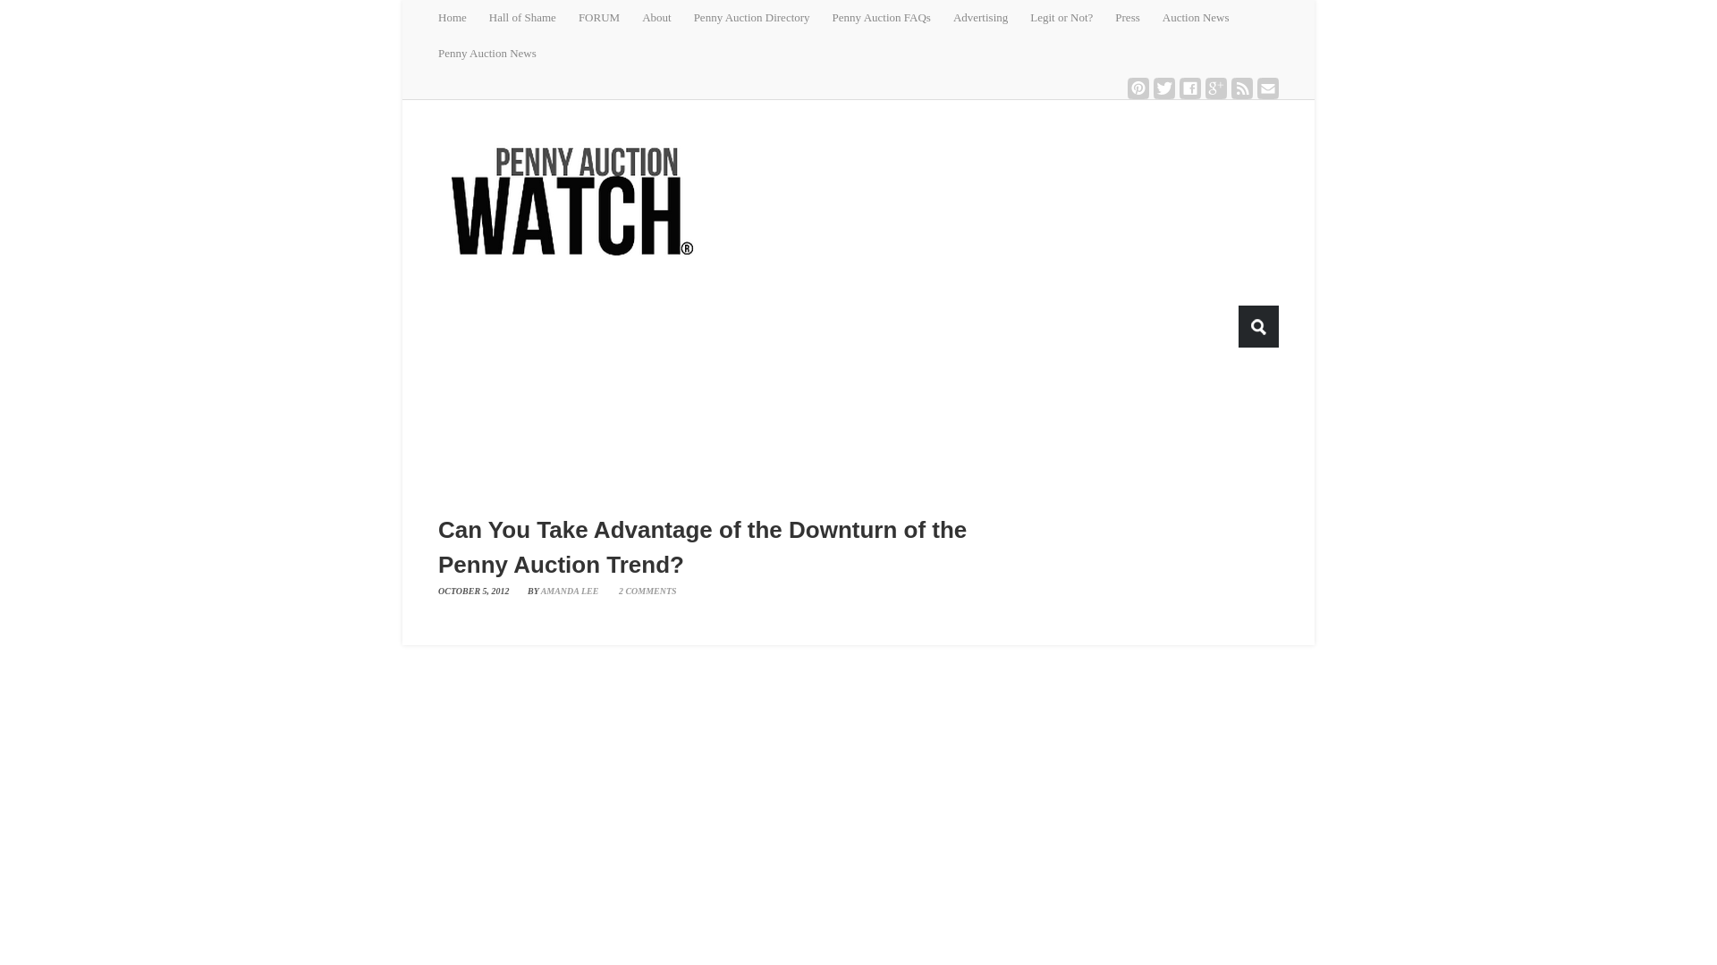 The image size is (1717, 965). Describe the element at coordinates (1268, 88) in the screenshot. I see `Email` at that location.